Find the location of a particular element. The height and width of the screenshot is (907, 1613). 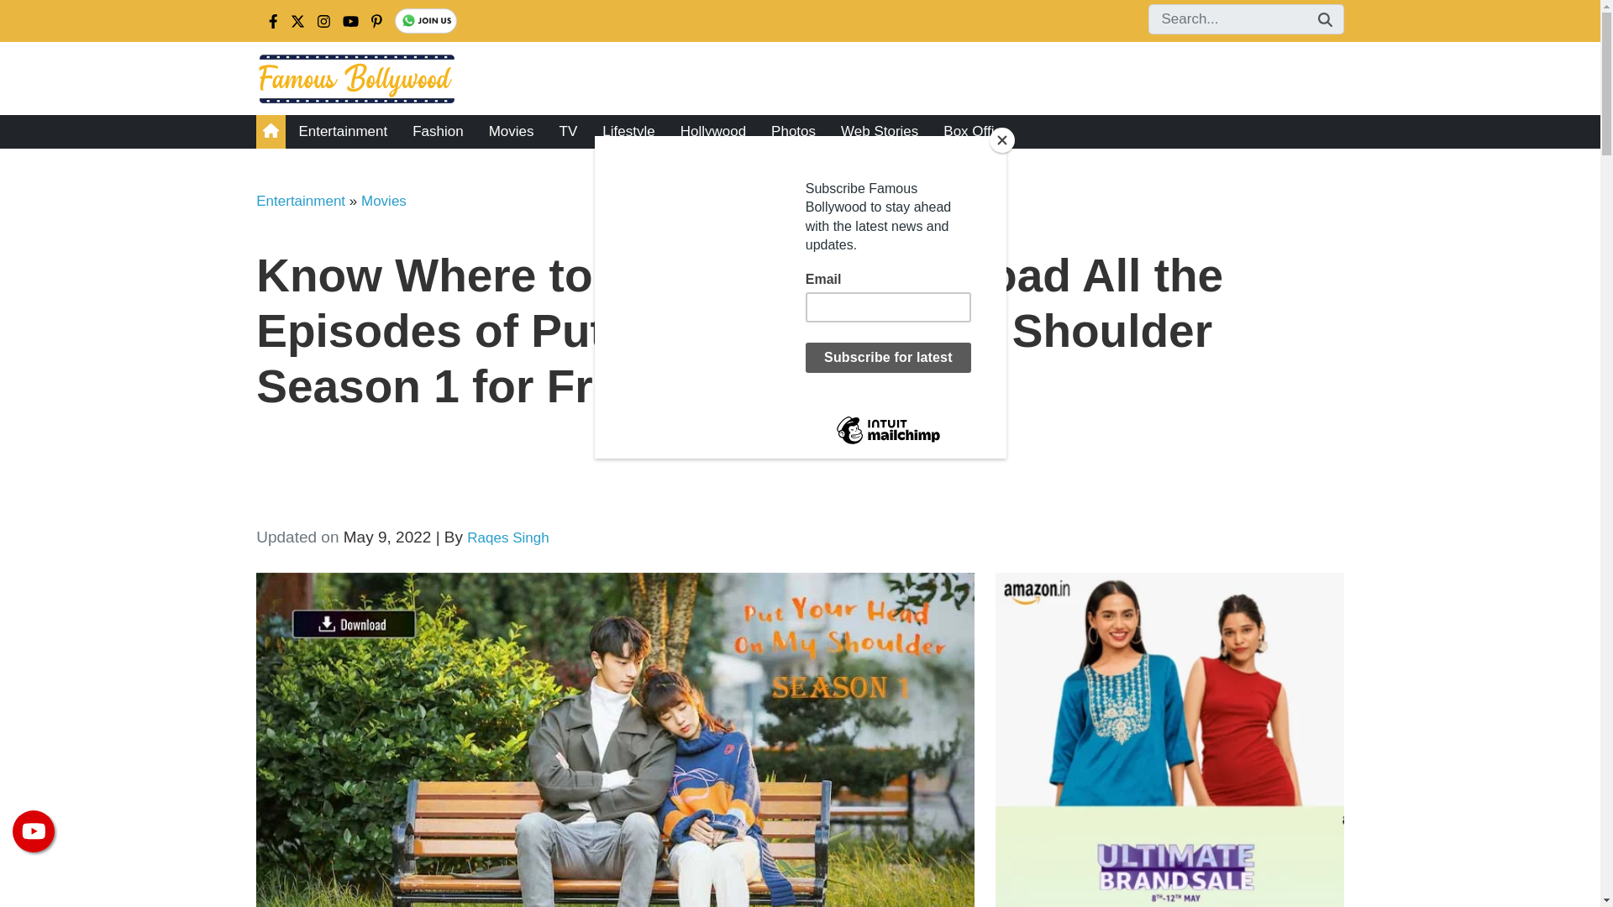

Movies is located at coordinates (511, 132).